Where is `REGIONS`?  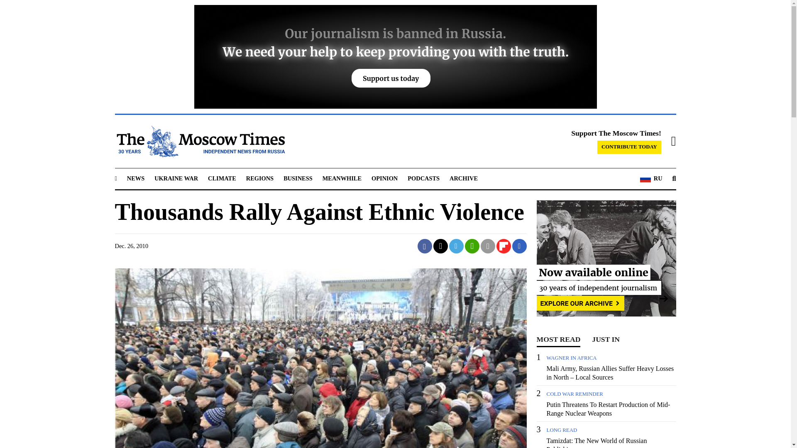
REGIONS is located at coordinates (260, 178).